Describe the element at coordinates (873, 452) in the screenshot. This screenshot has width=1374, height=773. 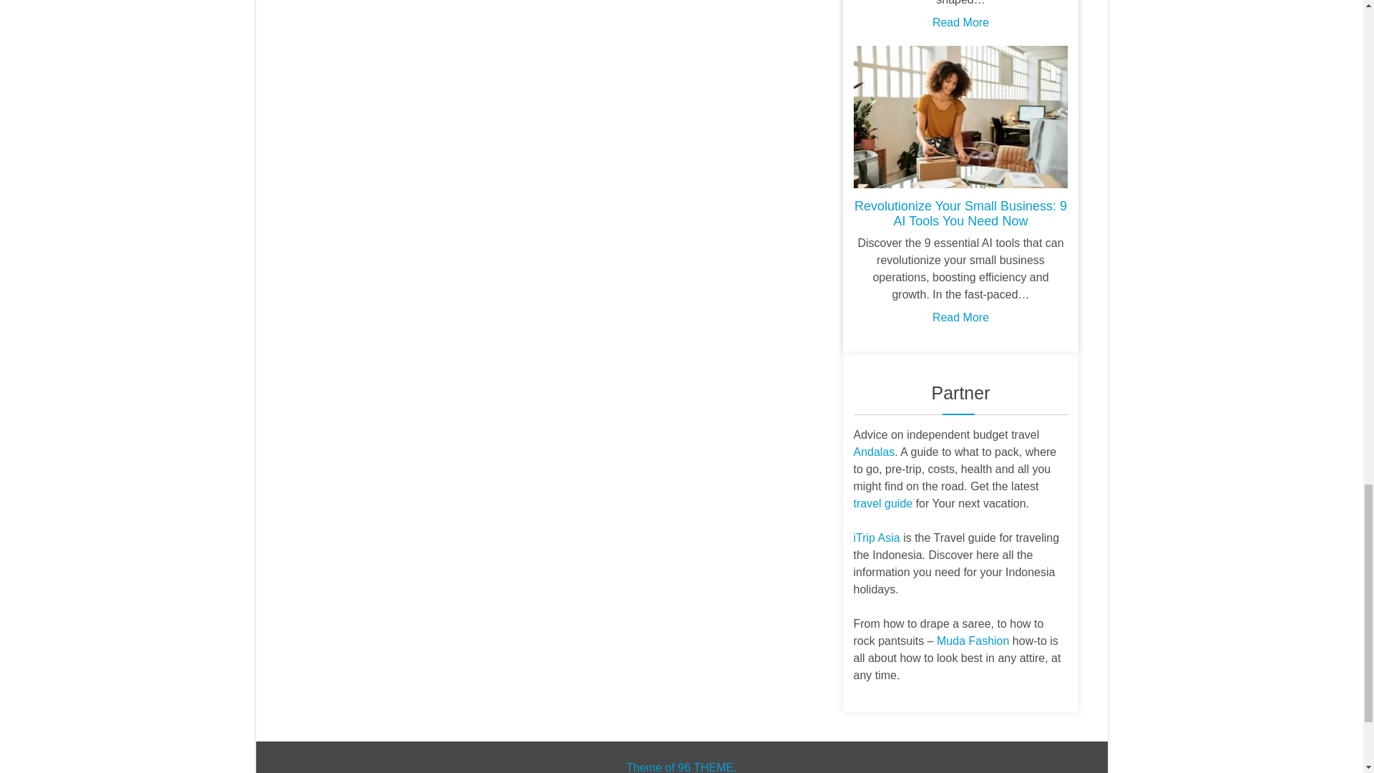
I see `Andalas` at that location.